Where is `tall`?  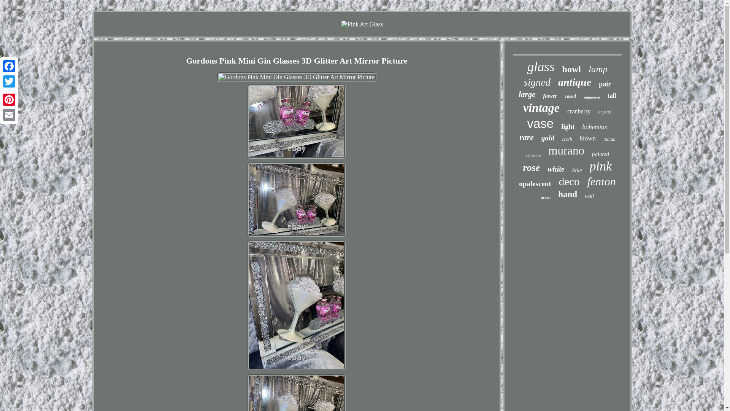
tall is located at coordinates (611, 96).